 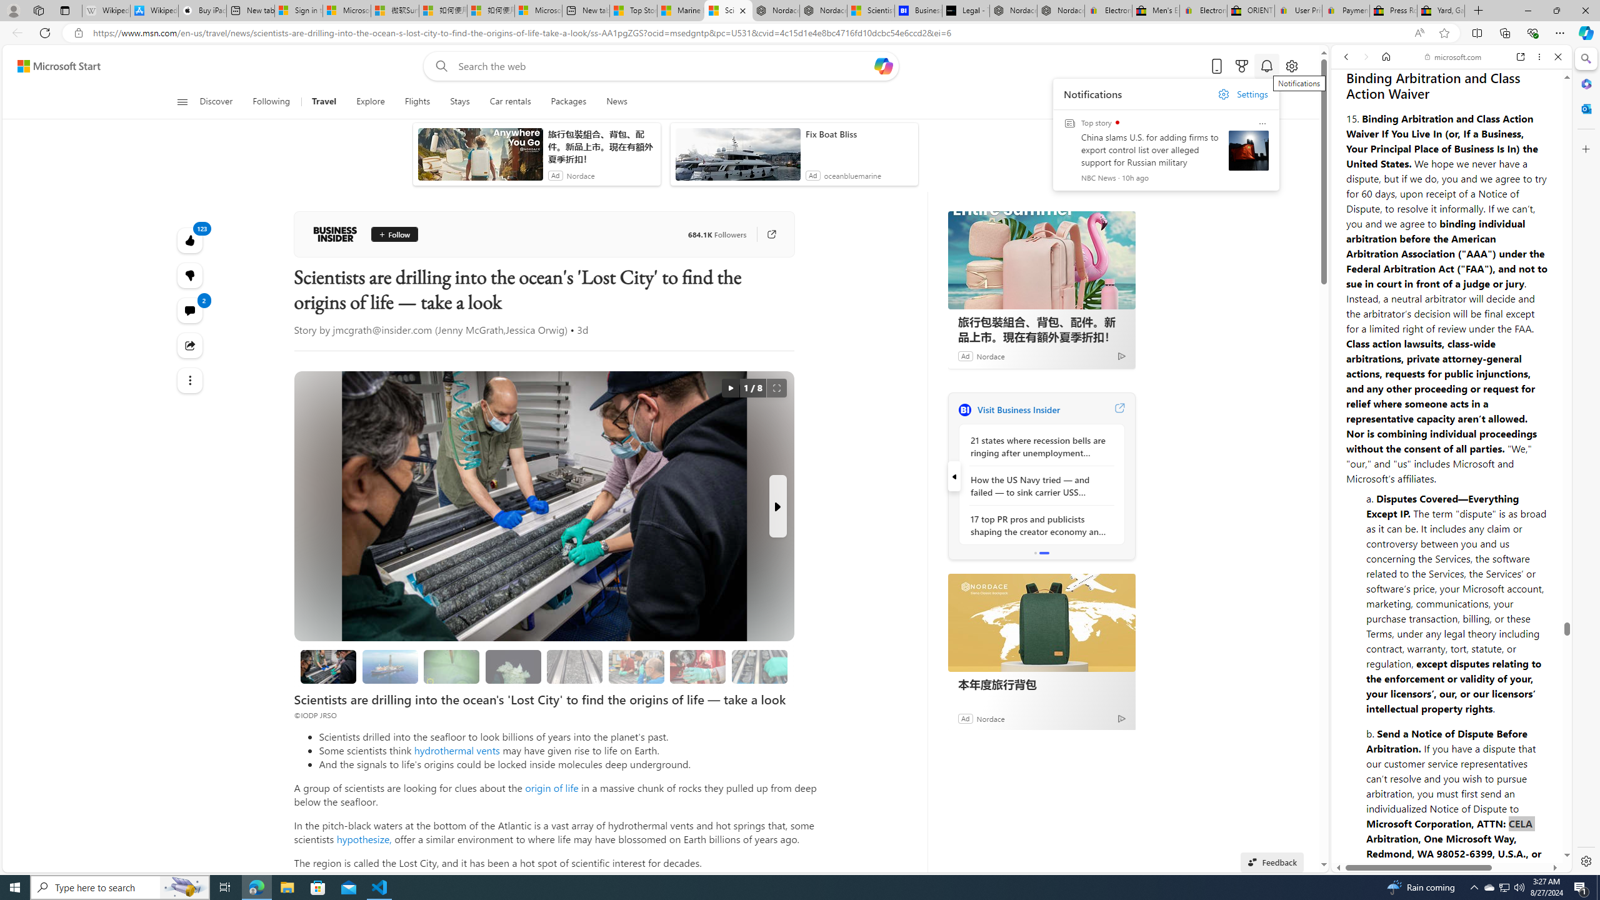 What do you see at coordinates (965, 717) in the screenshot?
I see `Ad` at bounding box center [965, 717].